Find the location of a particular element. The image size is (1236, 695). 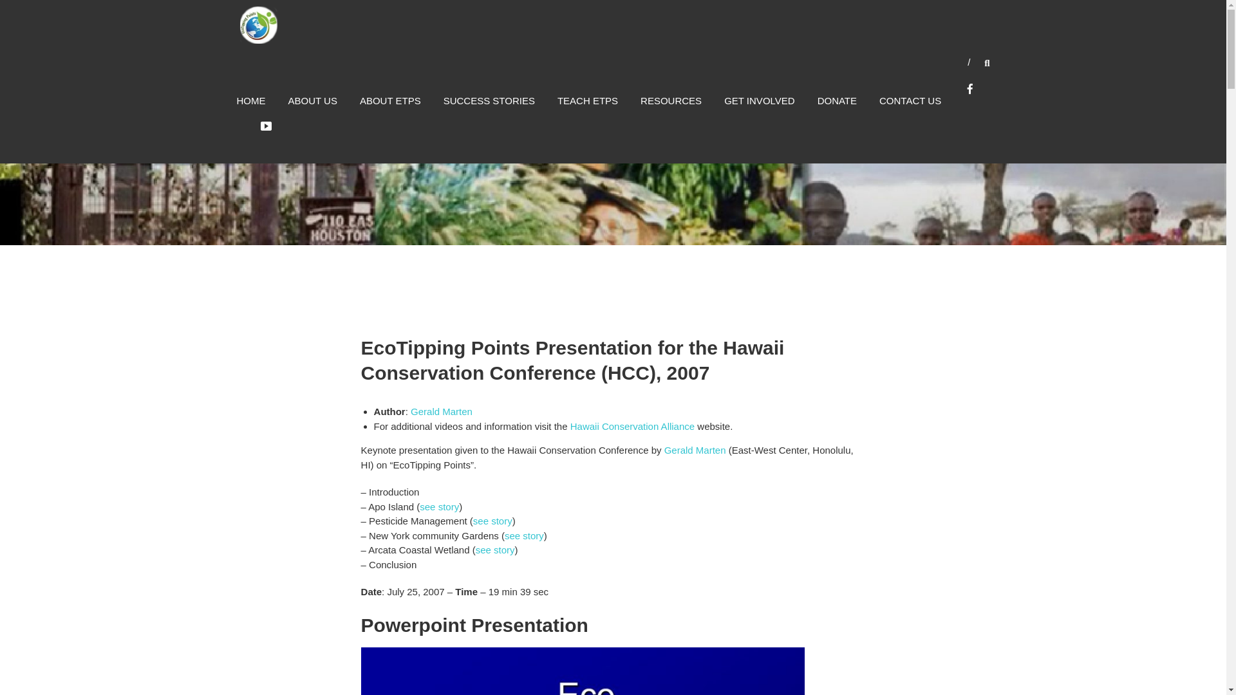

SUCCESS STORIES is located at coordinates (489, 100).